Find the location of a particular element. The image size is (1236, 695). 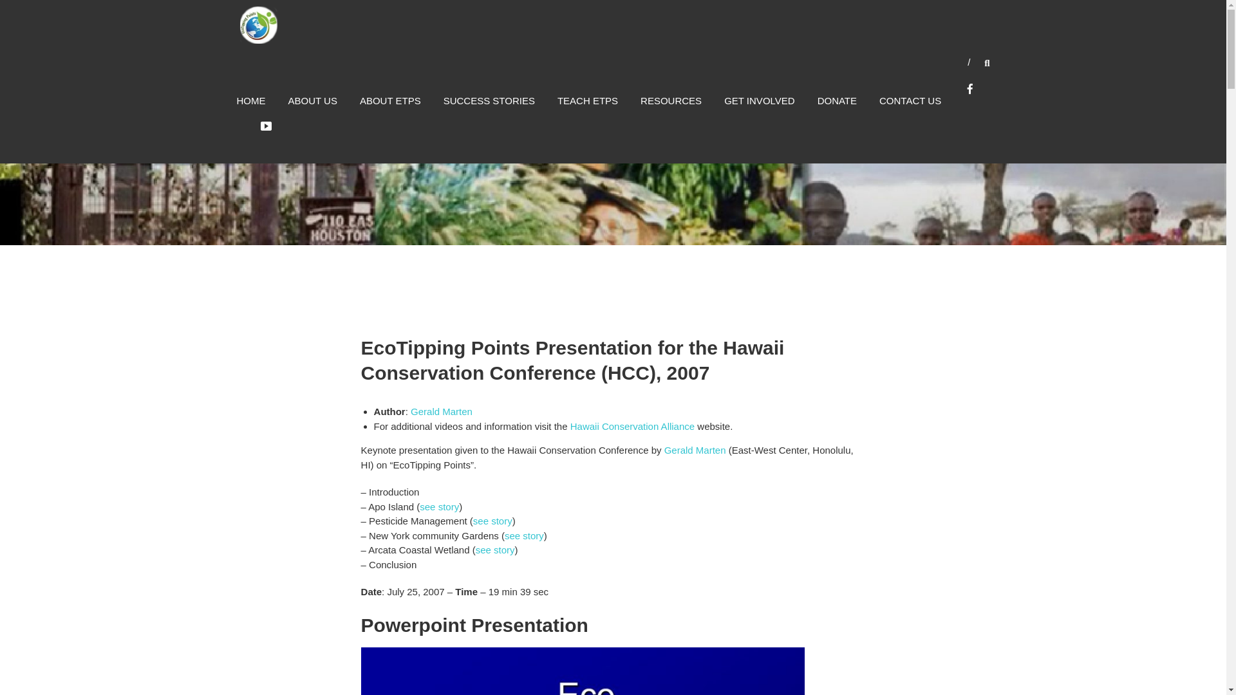

SUCCESS STORIES is located at coordinates (489, 100).